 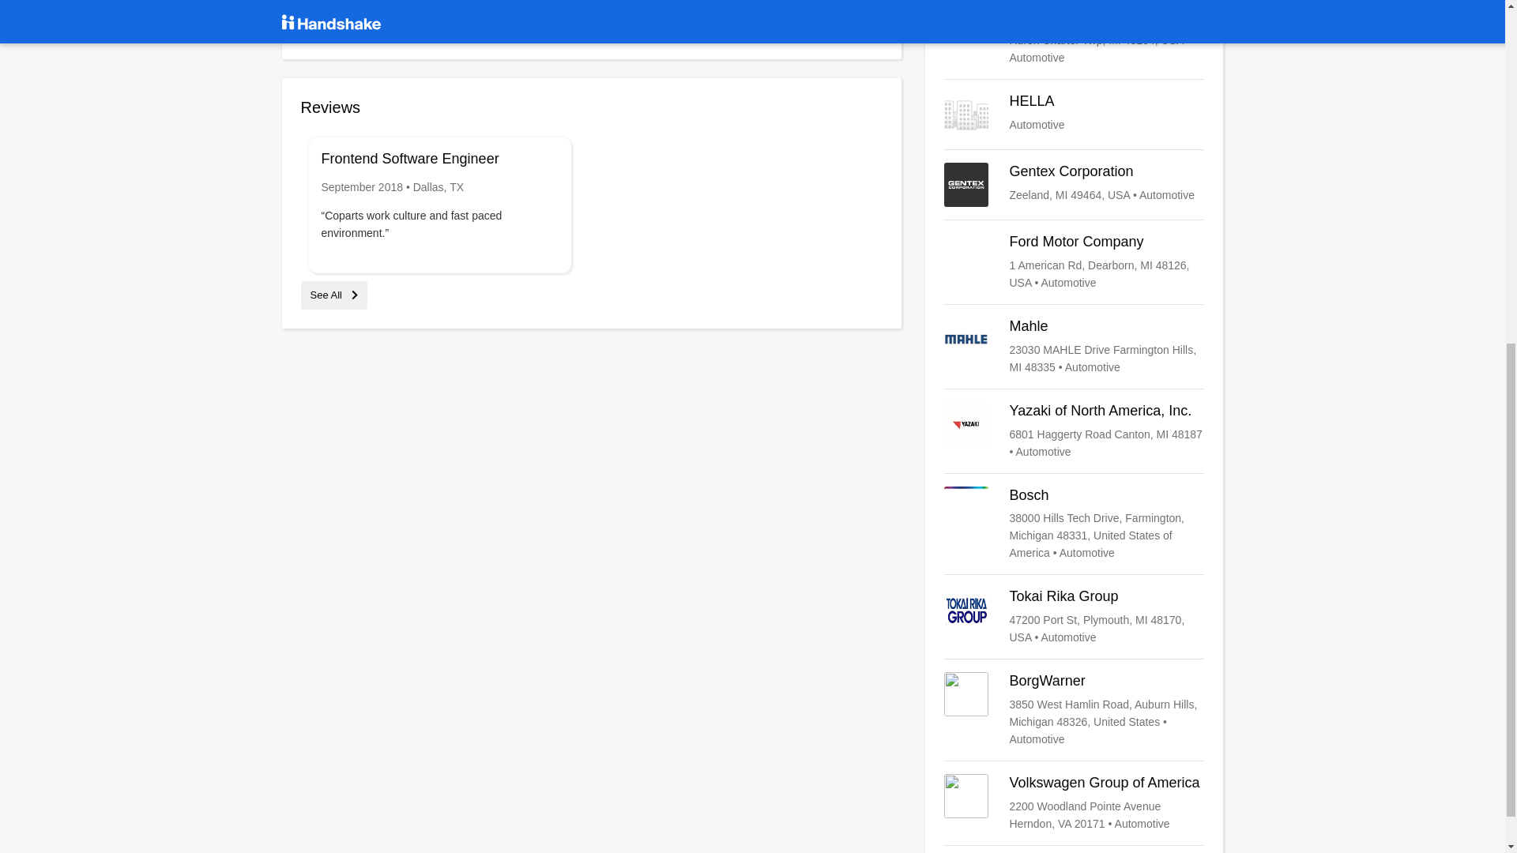 What do you see at coordinates (1074, 616) in the screenshot?
I see `Ford Motor Company` at bounding box center [1074, 616].